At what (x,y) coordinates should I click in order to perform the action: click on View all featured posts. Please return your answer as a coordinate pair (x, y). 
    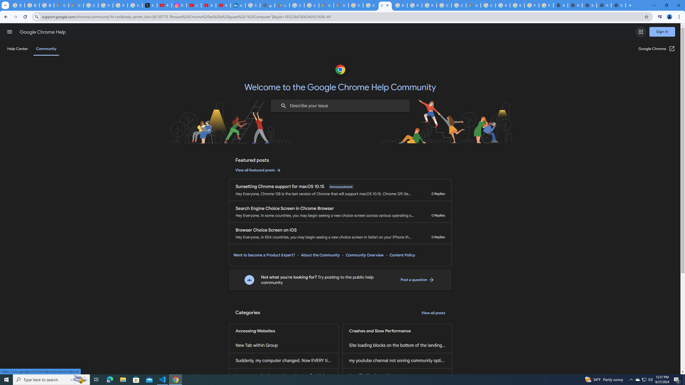
    Looking at the image, I should click on (258, 170).